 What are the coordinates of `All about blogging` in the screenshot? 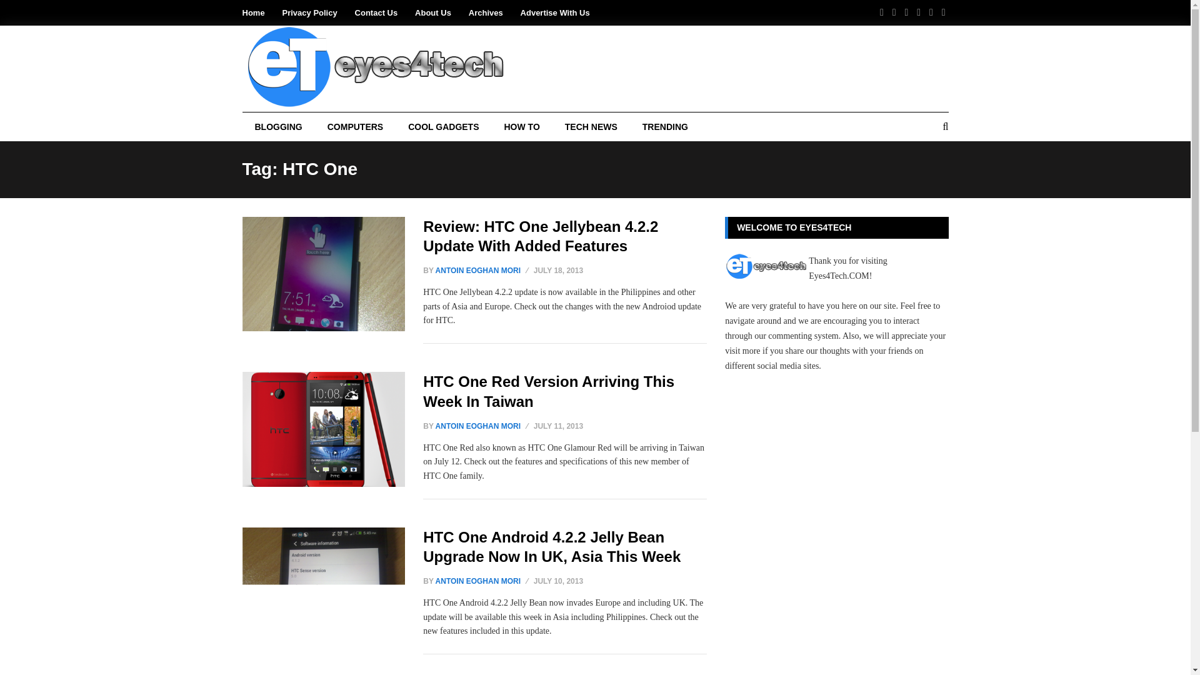 It's located at (278, 126).